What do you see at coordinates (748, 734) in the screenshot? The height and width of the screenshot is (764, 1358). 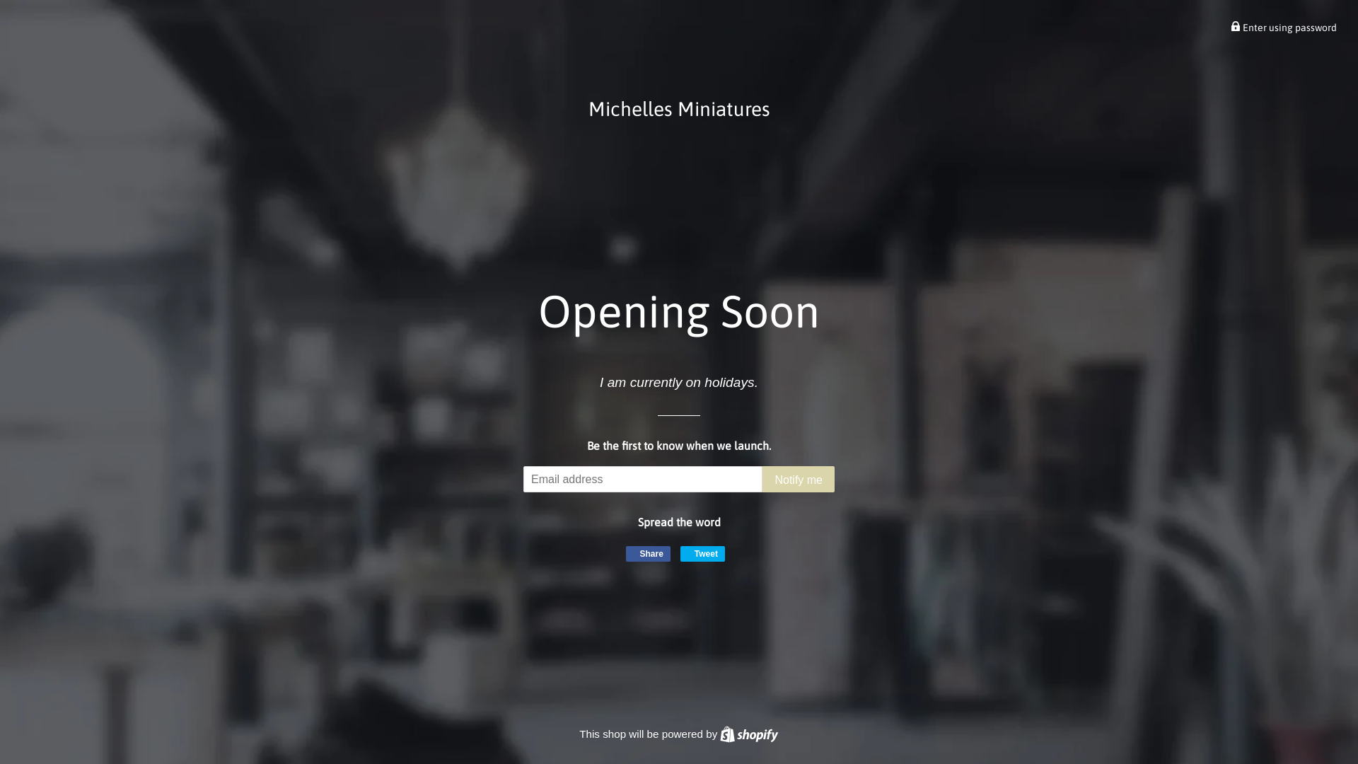 I see `Shopify logo
Shopify` at bounding box center [748, 734].